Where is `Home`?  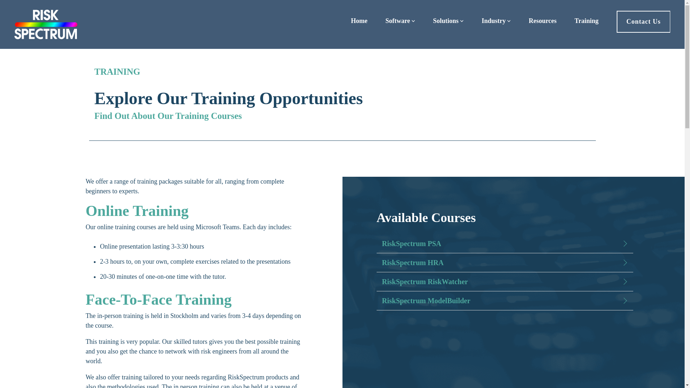 Home is located at coordinates (359, 21).